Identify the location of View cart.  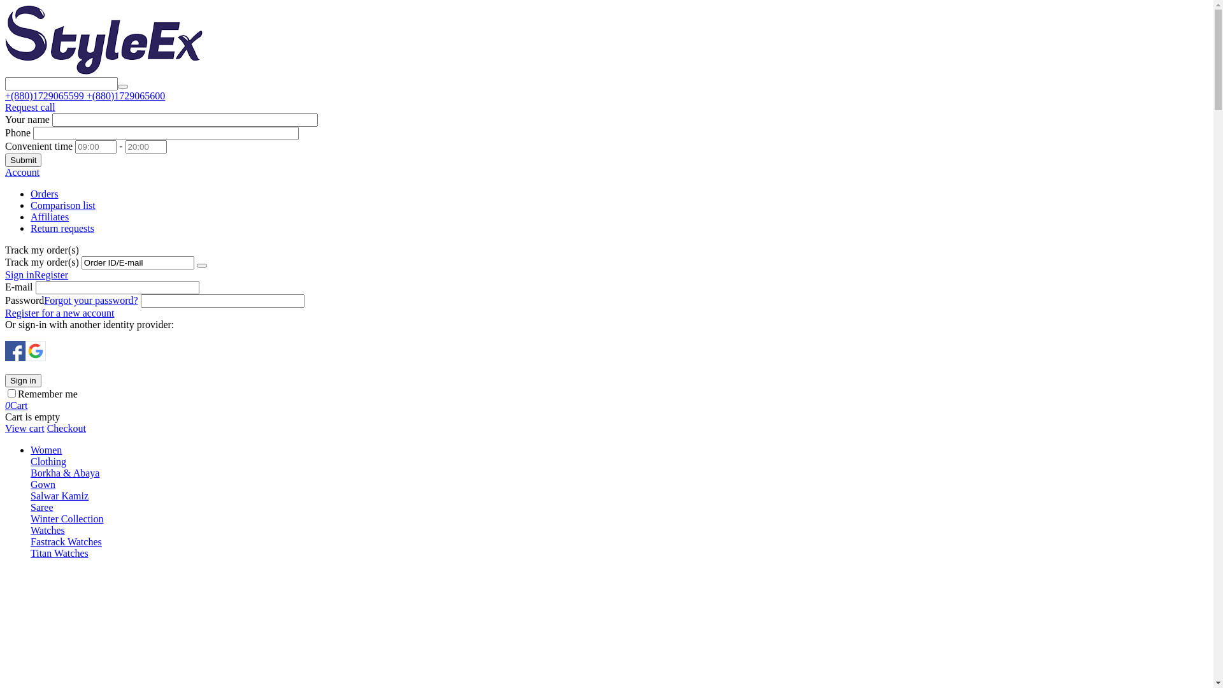
(25, 428).